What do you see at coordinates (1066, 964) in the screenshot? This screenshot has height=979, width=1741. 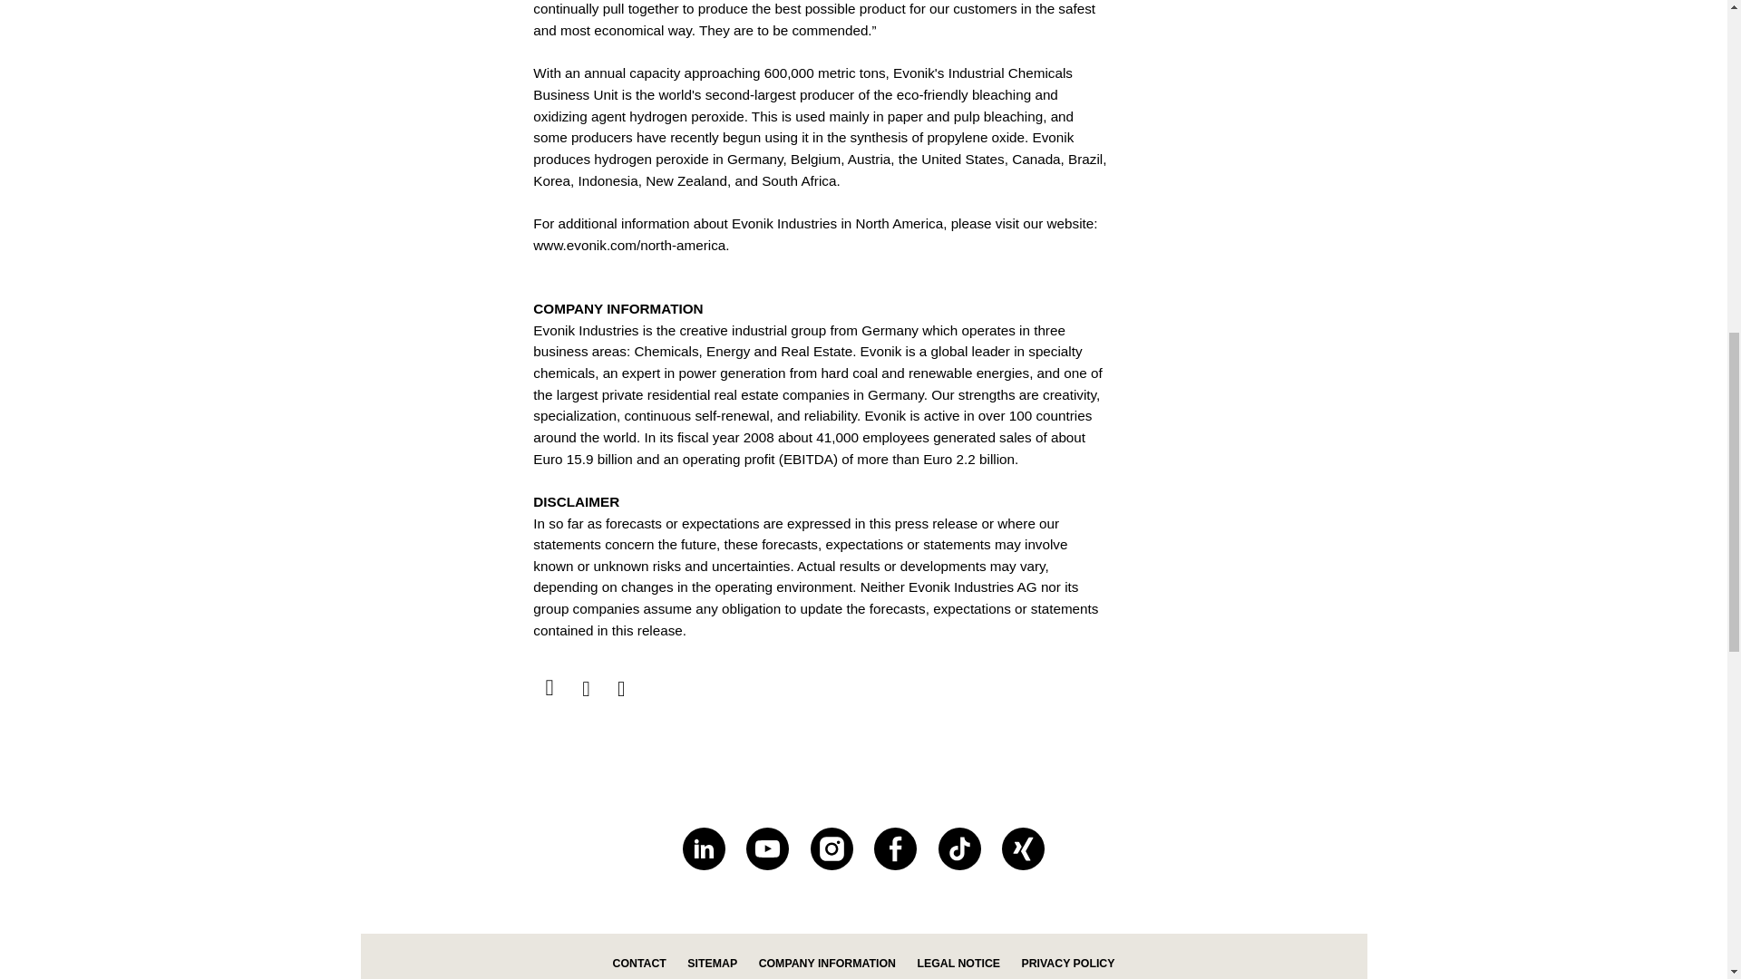 I see `PRIVACY POLICY` at bounding box center [1066, 964].